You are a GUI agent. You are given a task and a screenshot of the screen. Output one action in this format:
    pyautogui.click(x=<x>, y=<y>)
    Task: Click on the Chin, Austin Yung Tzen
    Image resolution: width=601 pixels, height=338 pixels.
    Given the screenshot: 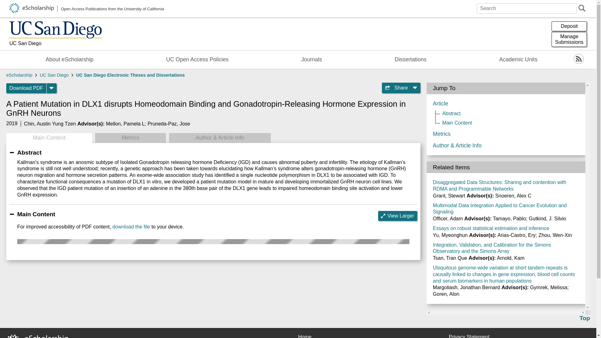 What is the action you would take?
    pyautogui.click(x=50, y=123)
    